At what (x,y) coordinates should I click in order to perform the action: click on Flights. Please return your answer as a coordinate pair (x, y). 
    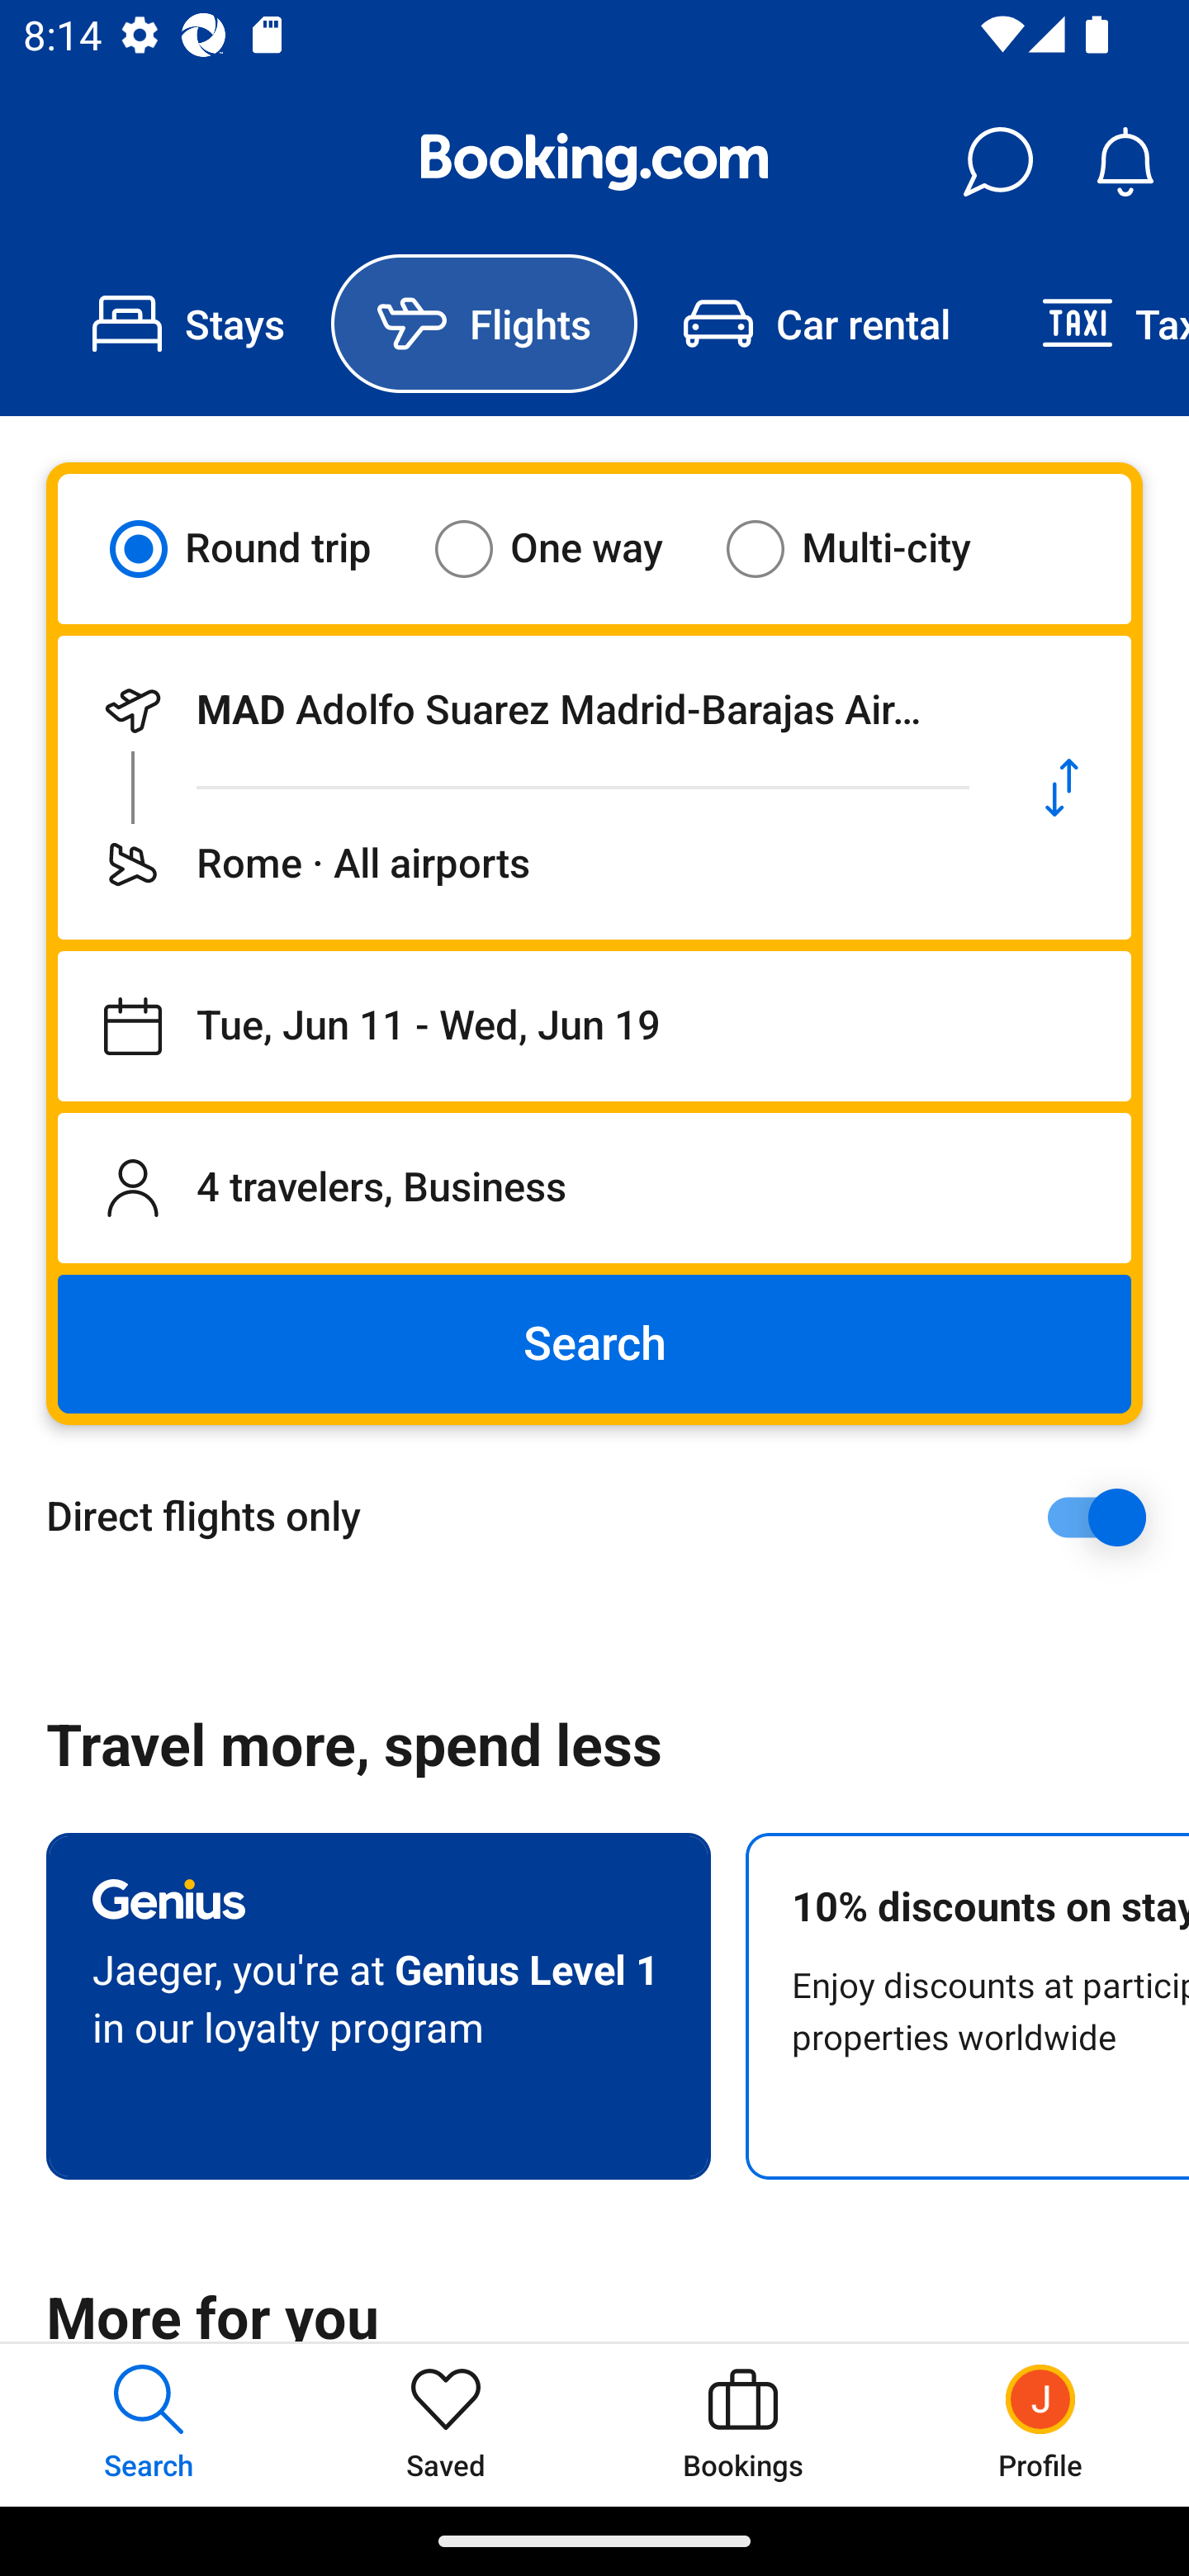
    Looking at the image, I should click on (484, 324).